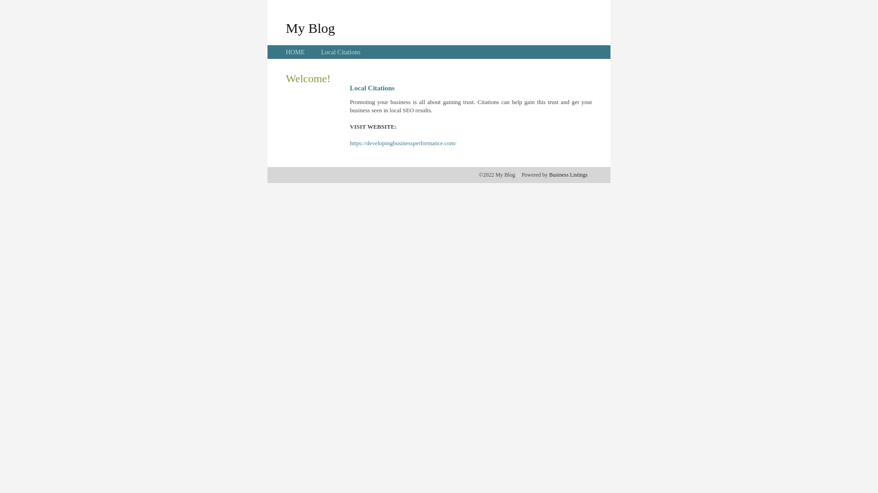 This screenshot has height=493, width=878. What do you see at coordinates (341, 52) in the screenshot?
I see `Local Citations` at bounding box center [341, 52].